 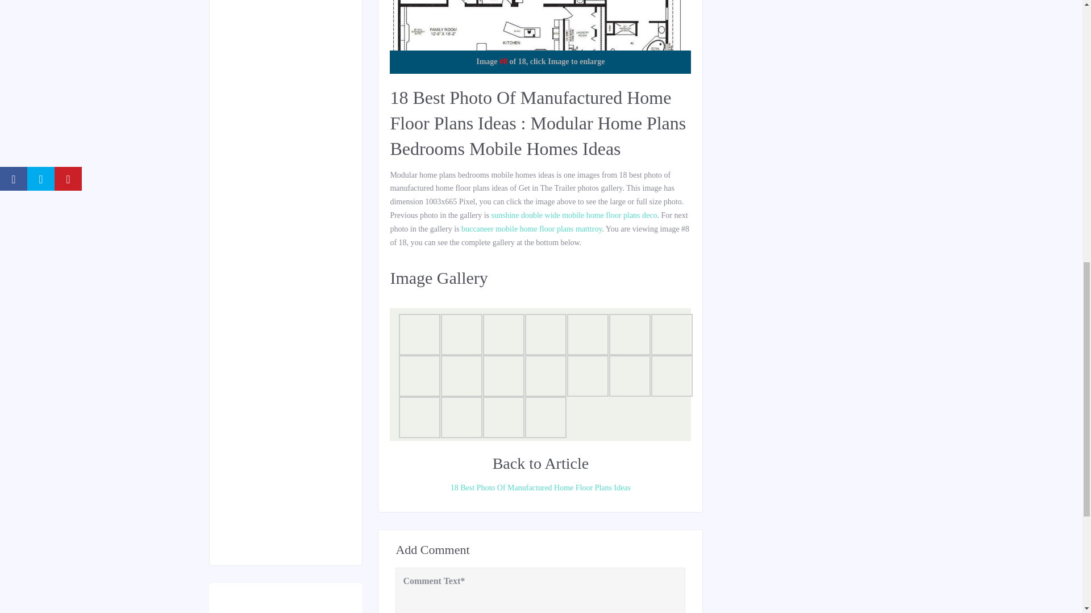 I want to click on sunshine double wide mobile home floor plans deco, so click(x=574, y=215).